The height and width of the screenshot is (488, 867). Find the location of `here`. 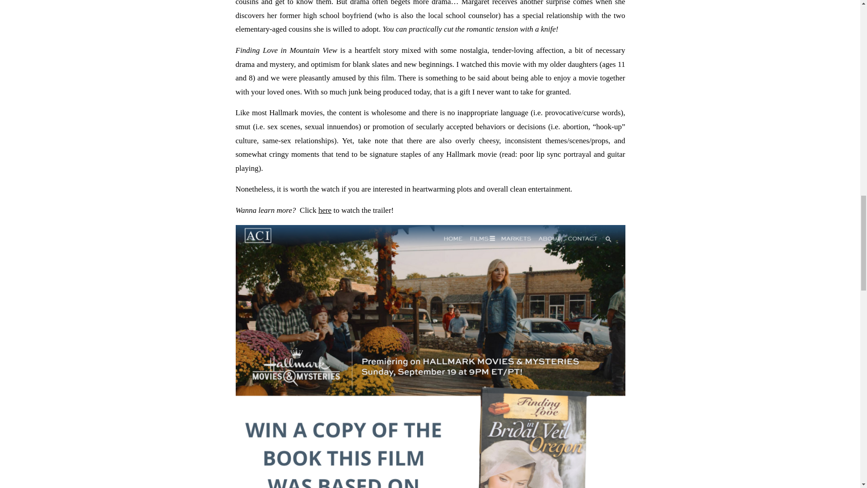

here is located at coordinates (324, 210).